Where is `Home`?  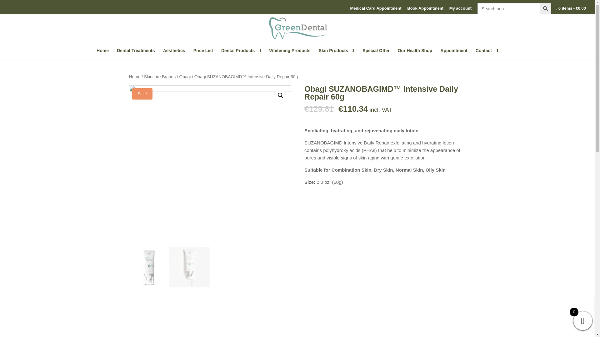 Home is located at coordinates (102, 54).